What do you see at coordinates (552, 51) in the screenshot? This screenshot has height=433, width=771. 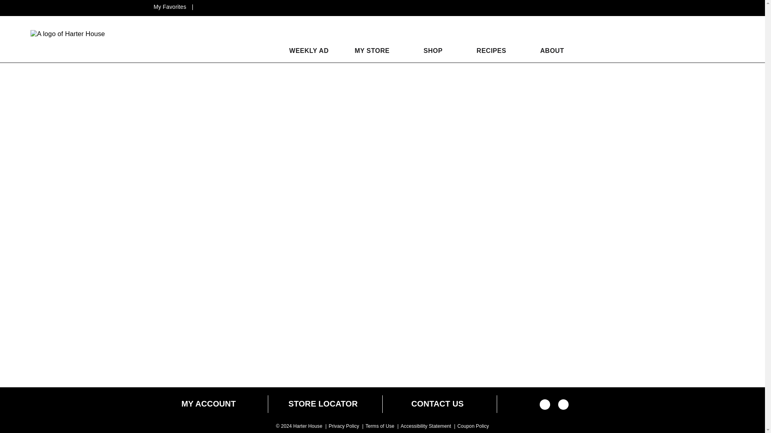 I see `ABOUT` at bounding box center [552, 51].